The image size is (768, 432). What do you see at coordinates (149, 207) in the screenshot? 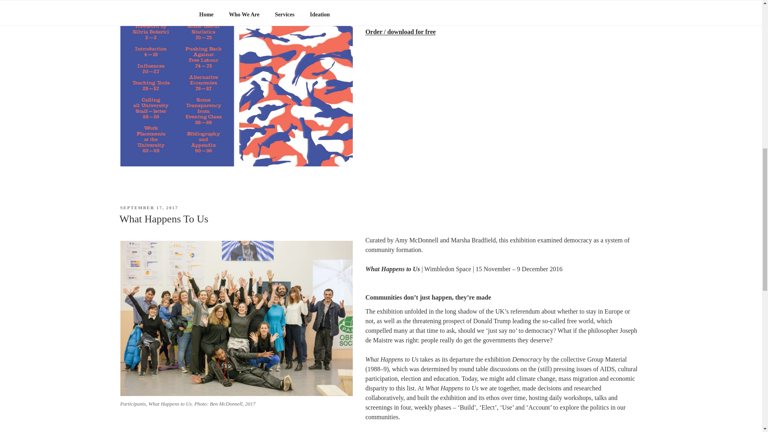
I see `SEPTEMBER 17, 2017` at bounding box center [149, 207].